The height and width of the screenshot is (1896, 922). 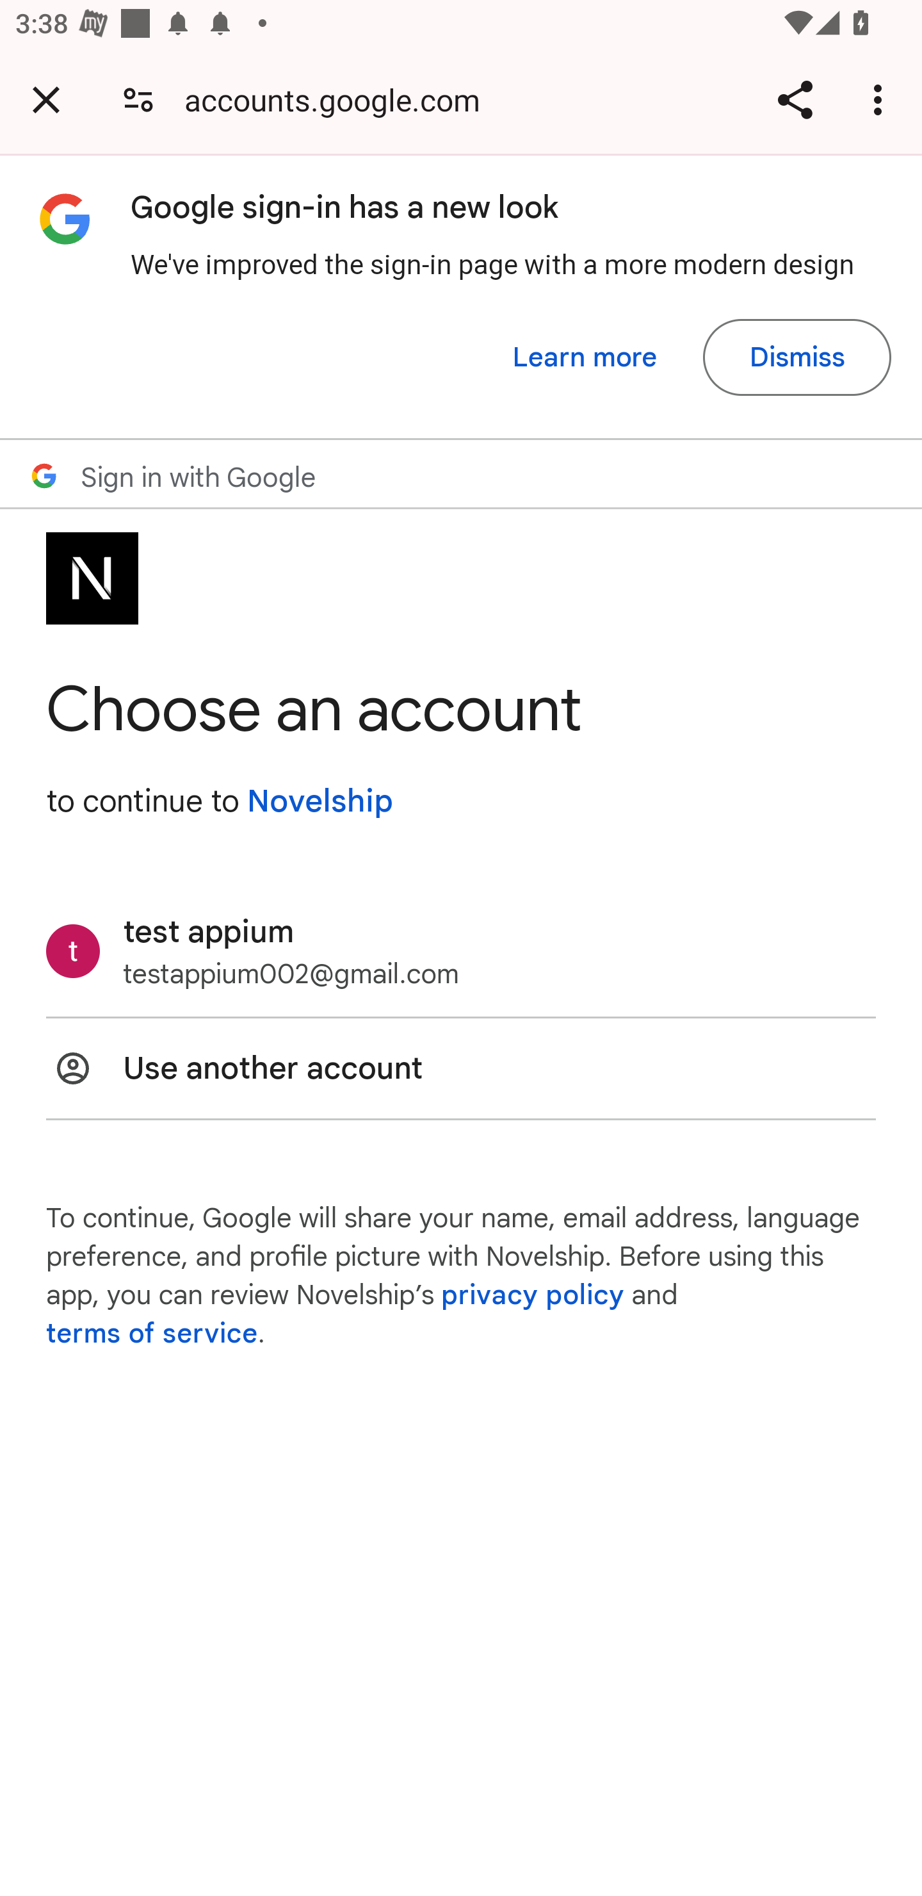 I want to click on accounts.google.com, so click(x=340, y=99).